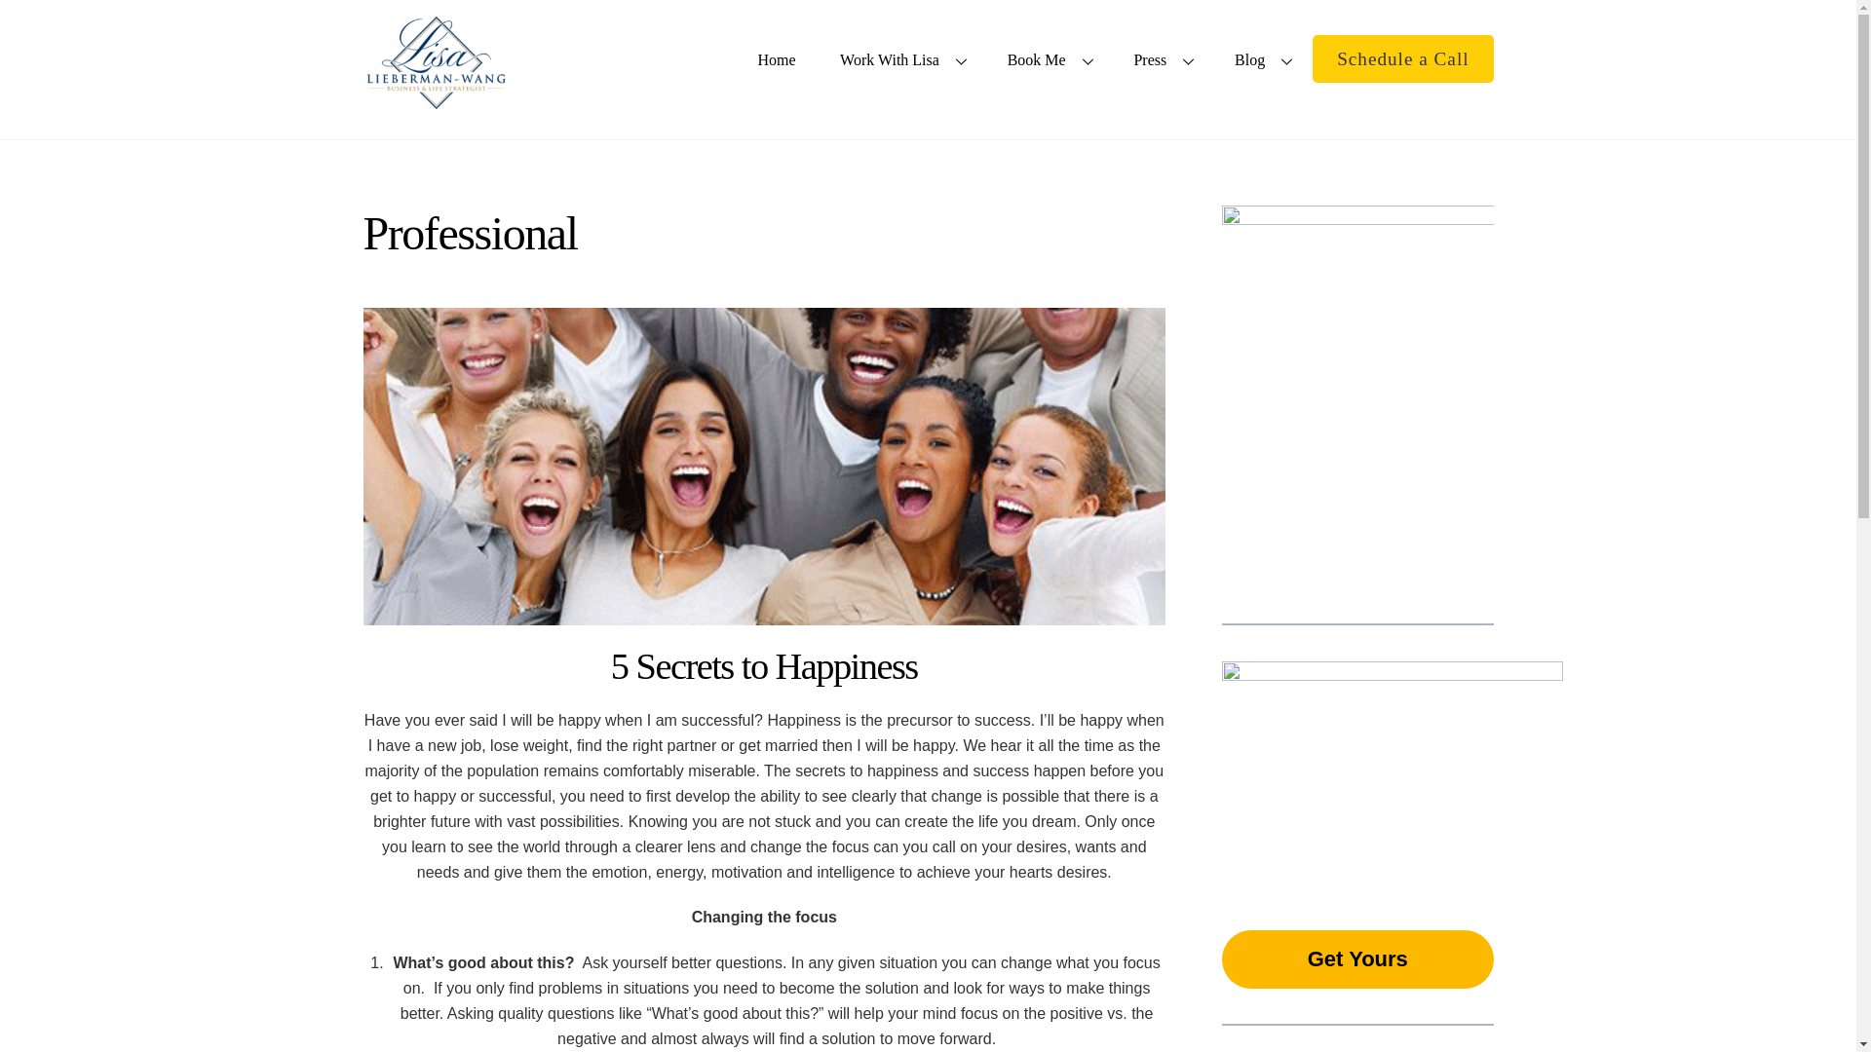 This screenshot has height=1052, width=1871. What do you see at coordinates (1403, 58) in the screenshot?
I see `Schedule a Call` at bounding box center [1403, 58].